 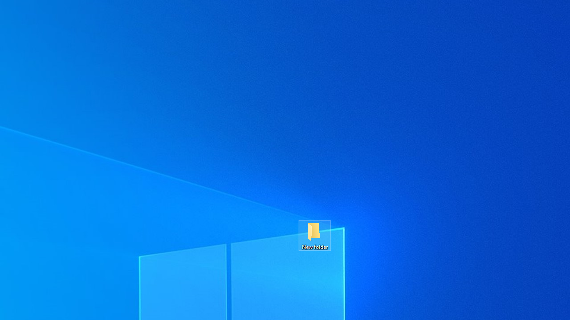 I want to click on New folder, so click(x=314, y=236).